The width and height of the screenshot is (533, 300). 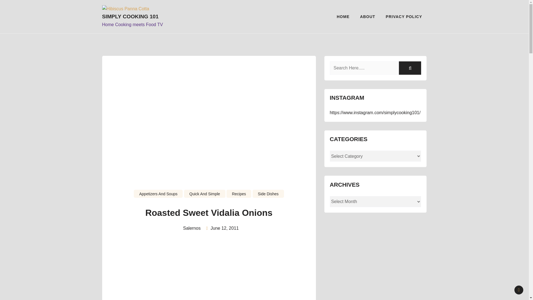 What do you see at coordinates (268, 193) in the screenshot?
I see `Side Dishes` at bounding box center [268, 193].